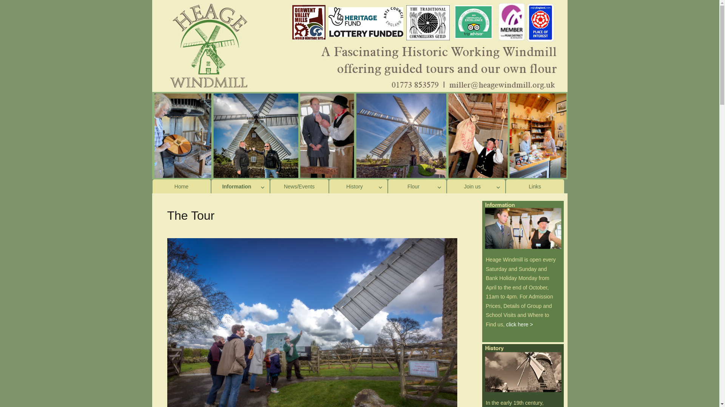 This screenshot has height=407, width=725. What do you see at coordinates (417, 186) in the screenshot?
I see `Flour` at bounding box center [417, 186].